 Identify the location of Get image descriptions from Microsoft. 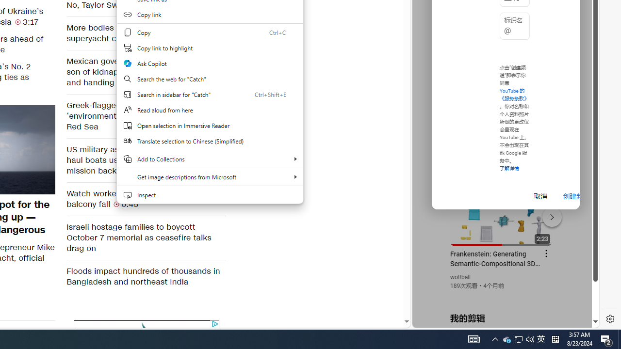
(210, 176).